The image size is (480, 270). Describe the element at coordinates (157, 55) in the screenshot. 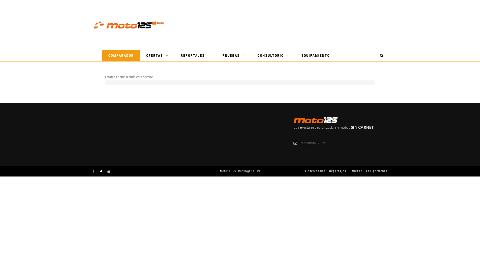

I see `OFERTAS` at that location.